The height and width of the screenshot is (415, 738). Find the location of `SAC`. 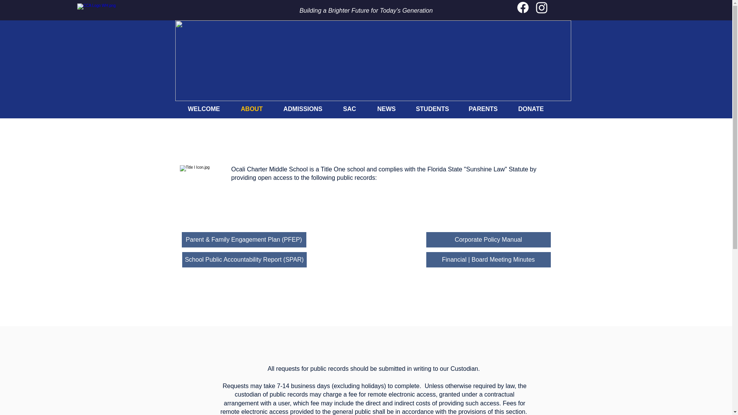

SAC is located at coordinates (349, 109).